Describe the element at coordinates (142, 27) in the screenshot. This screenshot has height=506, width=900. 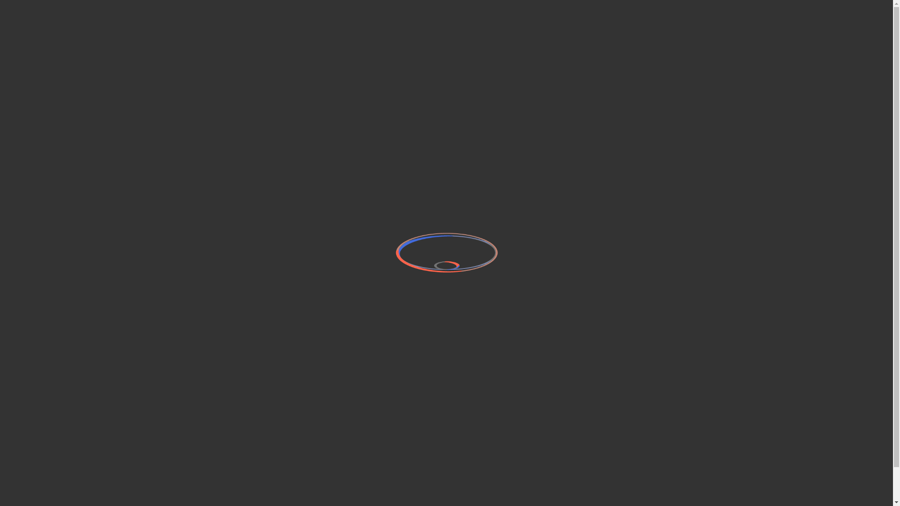
I see `Home` at that location.